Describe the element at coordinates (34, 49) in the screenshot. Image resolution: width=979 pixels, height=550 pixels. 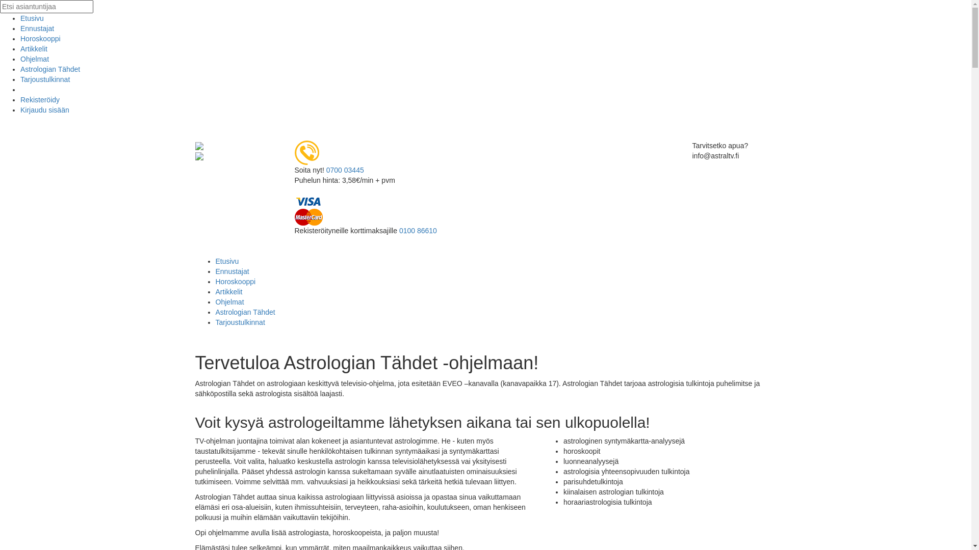
I see `Artikkelit` at that location.